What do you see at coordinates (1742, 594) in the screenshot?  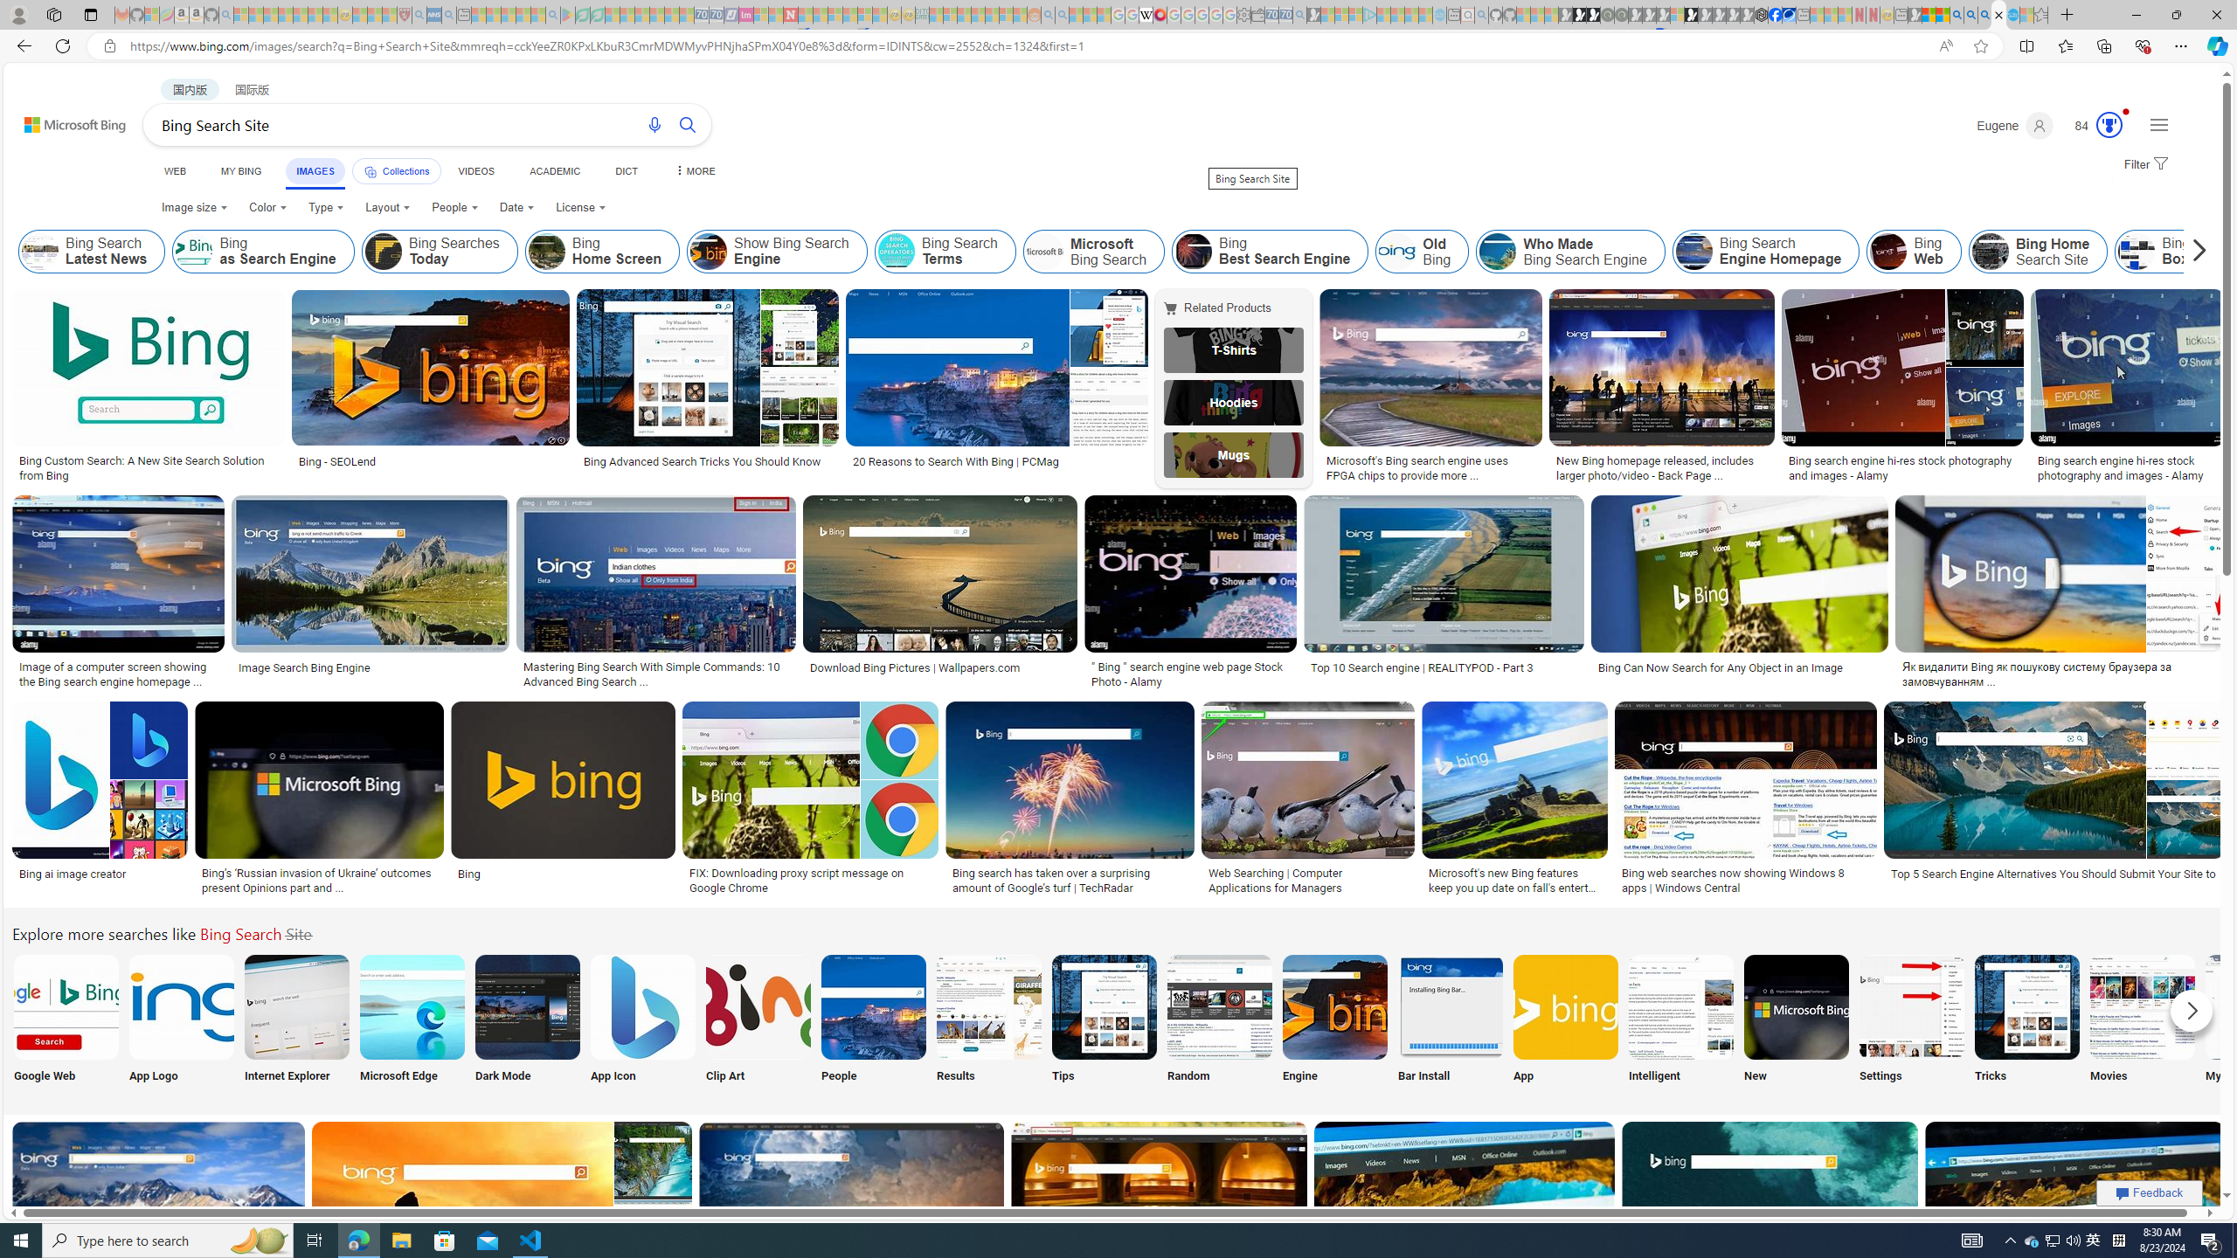 I see `Bing Can Now Search for Any Object in an ImageSave` at bounding box center [1742, 594].